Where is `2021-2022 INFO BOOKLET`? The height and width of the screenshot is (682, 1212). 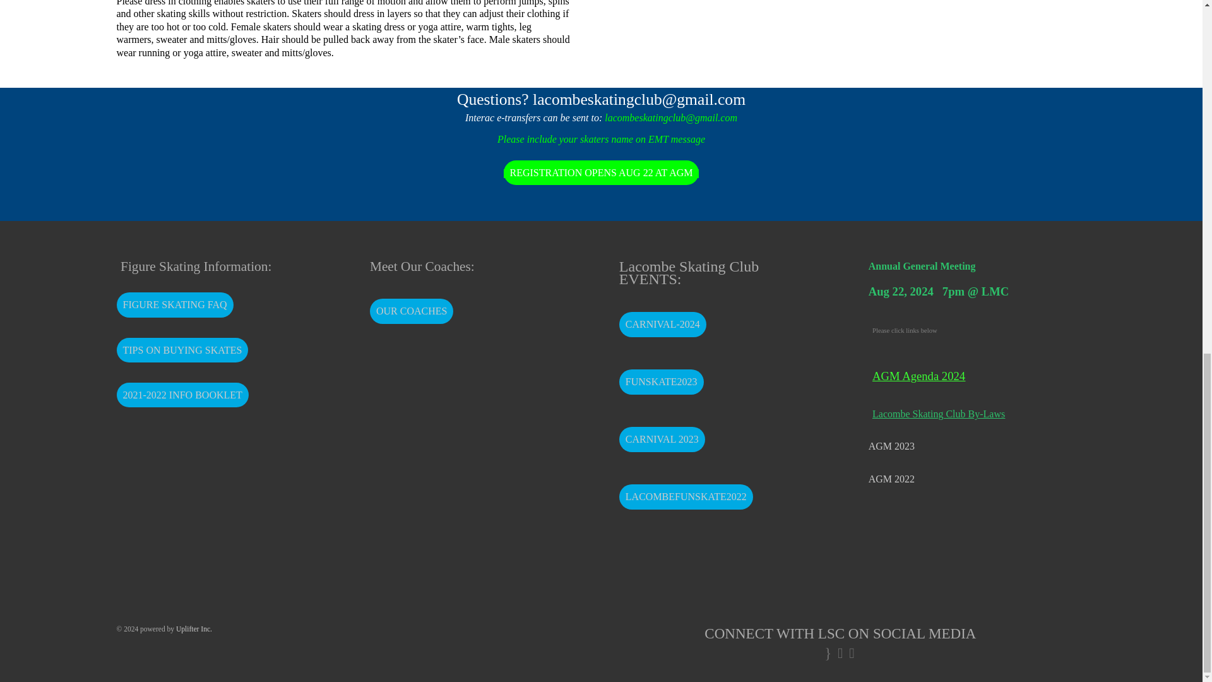
2021-2022 INFO BOOKLET is located at coordinates (182, 395).